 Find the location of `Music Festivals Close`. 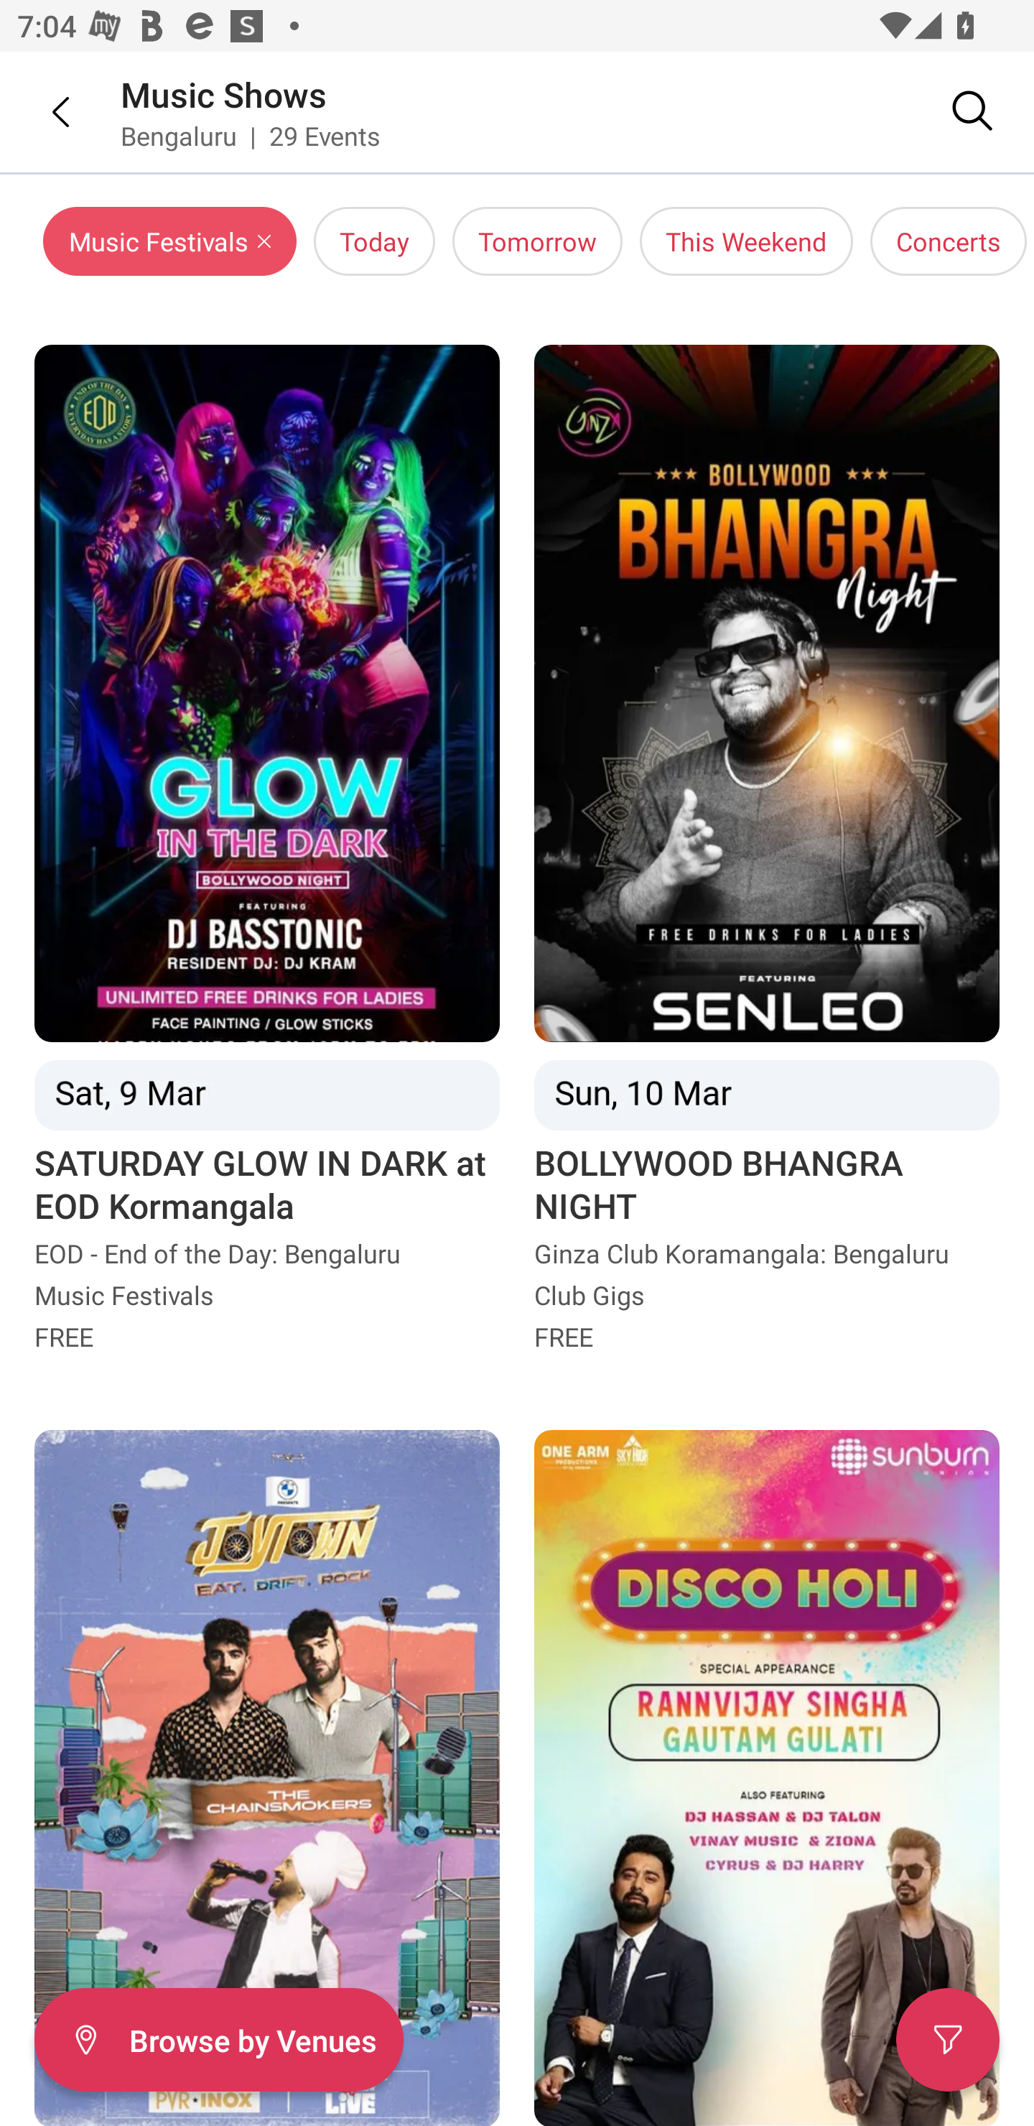

Music Festivals Close is located at coordinates (169, 241).